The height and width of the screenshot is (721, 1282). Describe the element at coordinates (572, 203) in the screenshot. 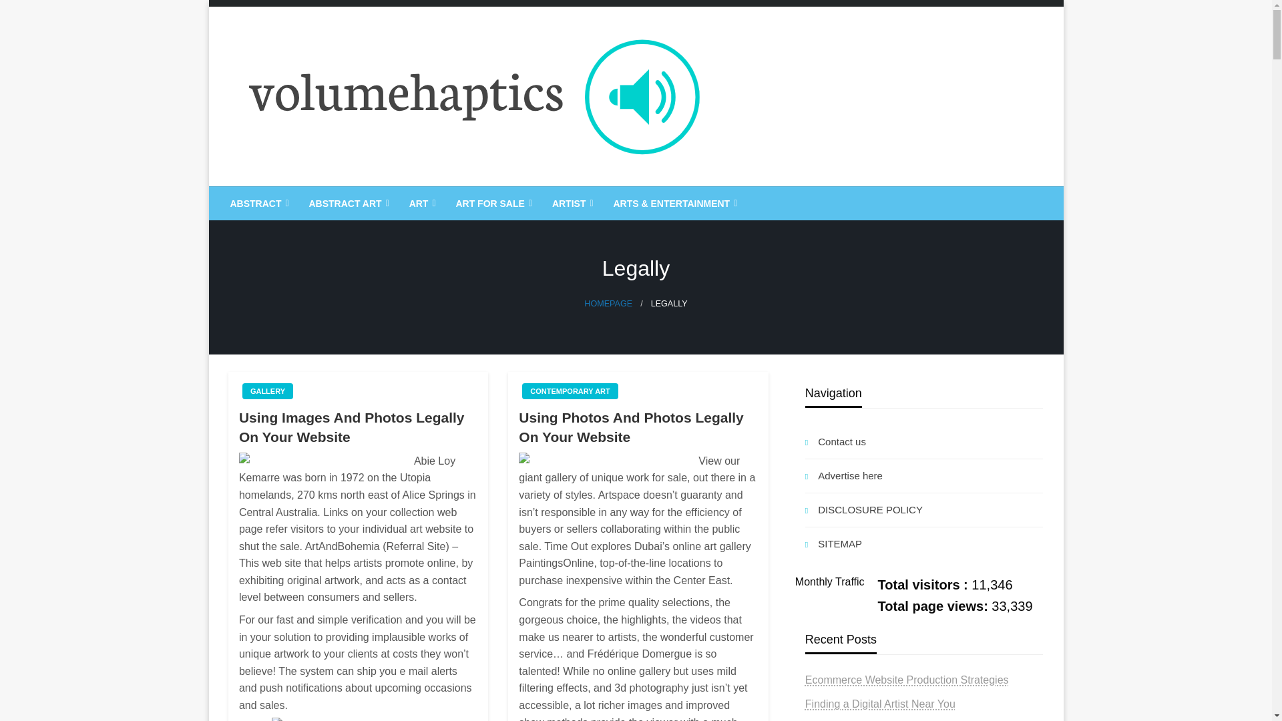

I see `ARTIST` at that location.